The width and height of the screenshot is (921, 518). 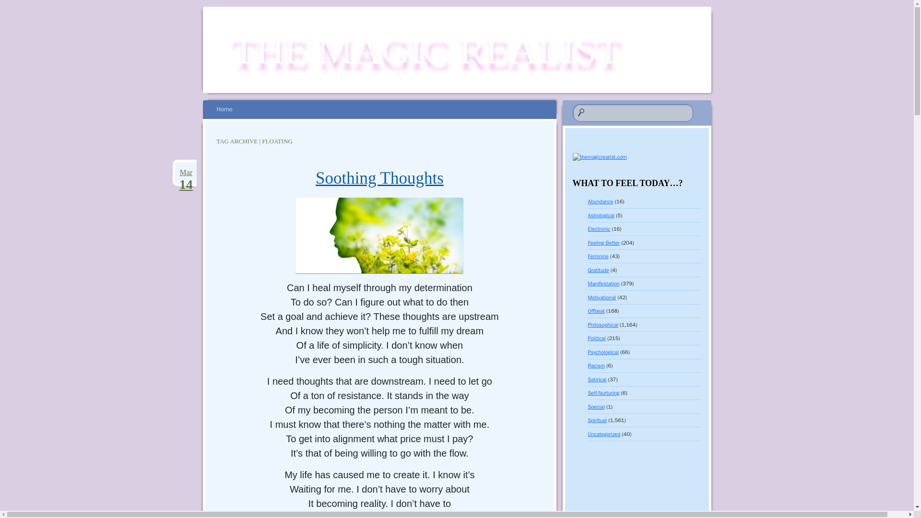 What do you see at coordinates (229, 109) in the screenshot?
I see `Skip to content` at bounding box center [229, 109].